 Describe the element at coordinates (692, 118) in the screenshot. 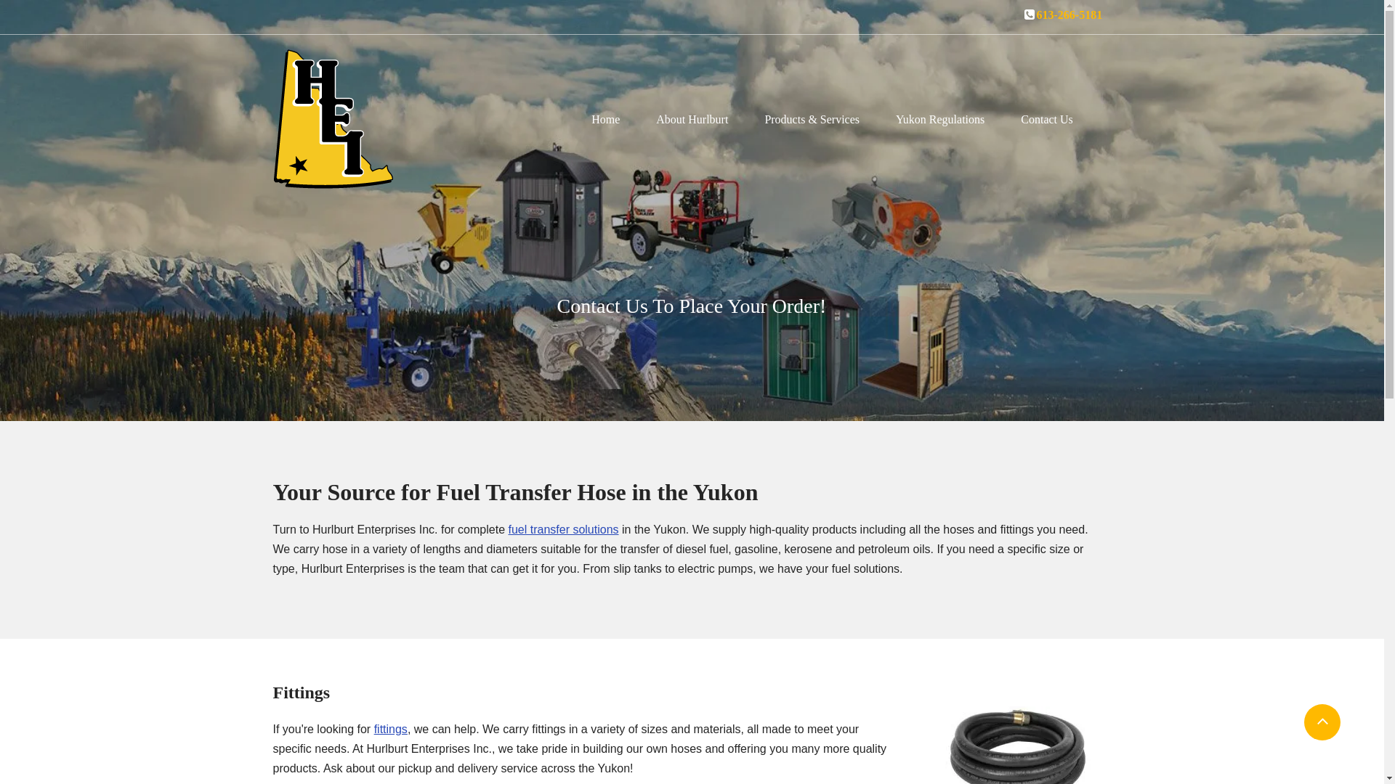

I see `About Hurlburt` at that location.